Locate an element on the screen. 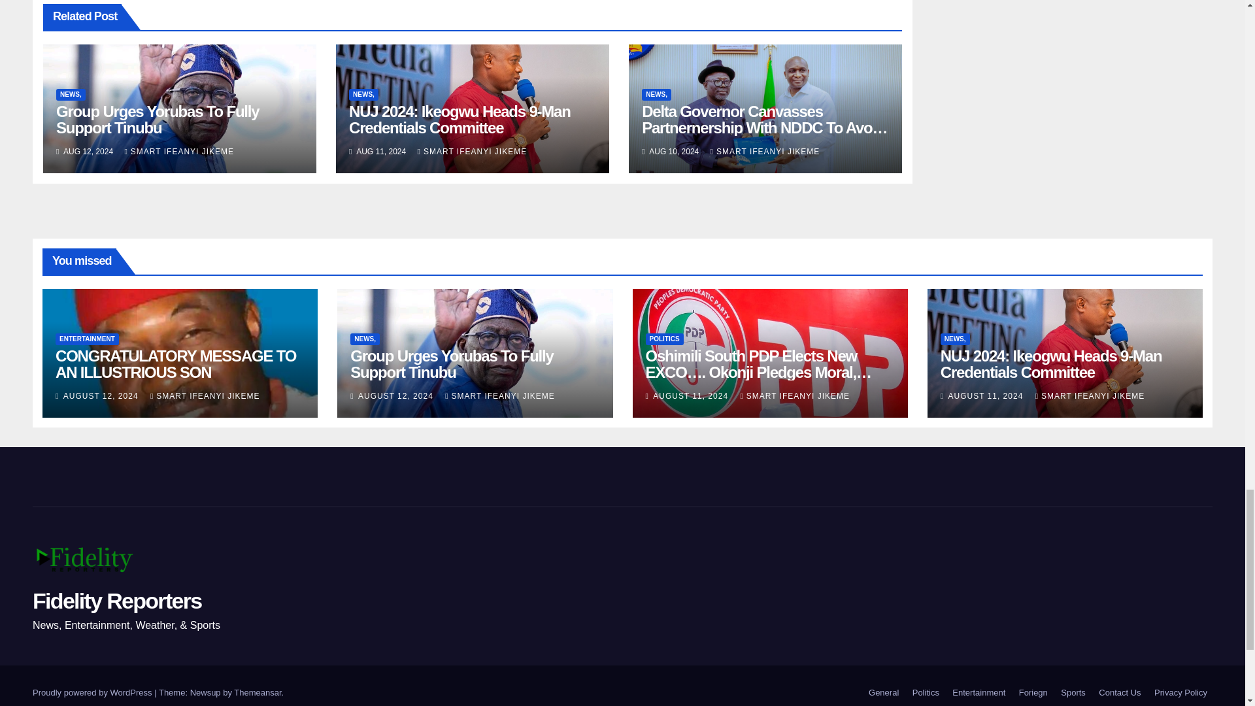 This screenshot has width=1255, height=706. SMART IFEANYI JIKEME is located at coordinates (765, 151).